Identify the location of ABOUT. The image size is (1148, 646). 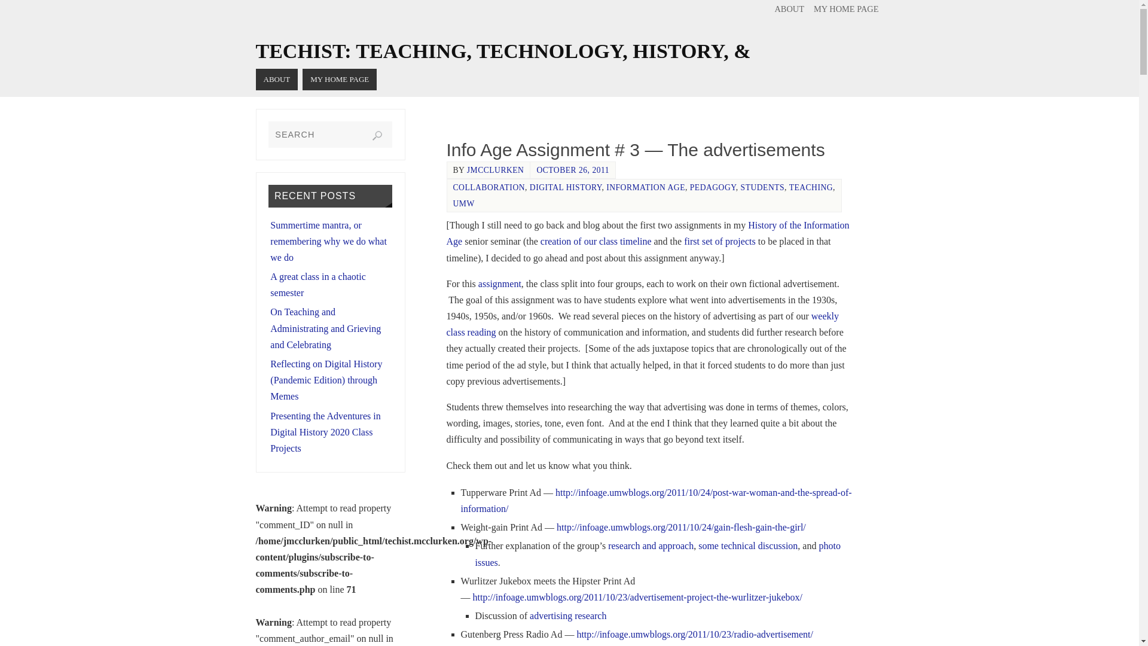
(789, 9).